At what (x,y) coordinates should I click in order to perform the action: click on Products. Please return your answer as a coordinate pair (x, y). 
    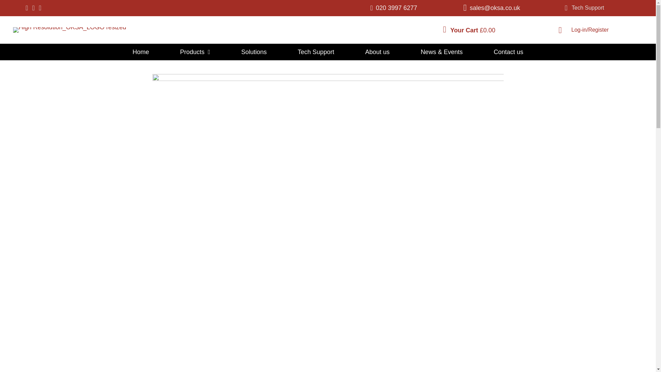
    Looking at the image, I should click on (195, 52).